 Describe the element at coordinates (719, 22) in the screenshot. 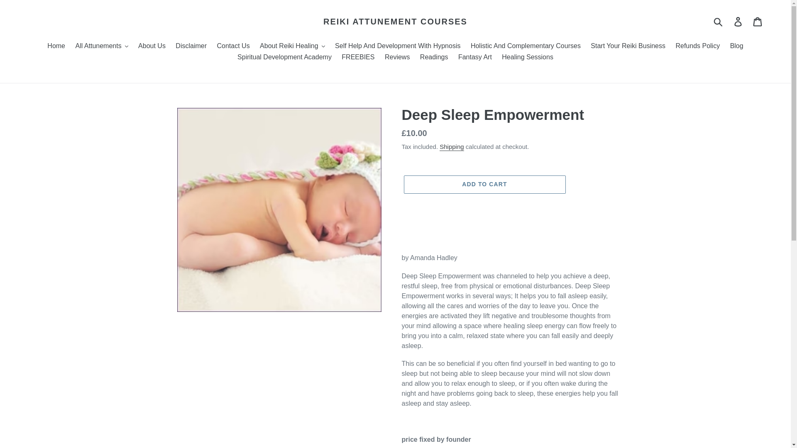

I see `Submit` at that location.